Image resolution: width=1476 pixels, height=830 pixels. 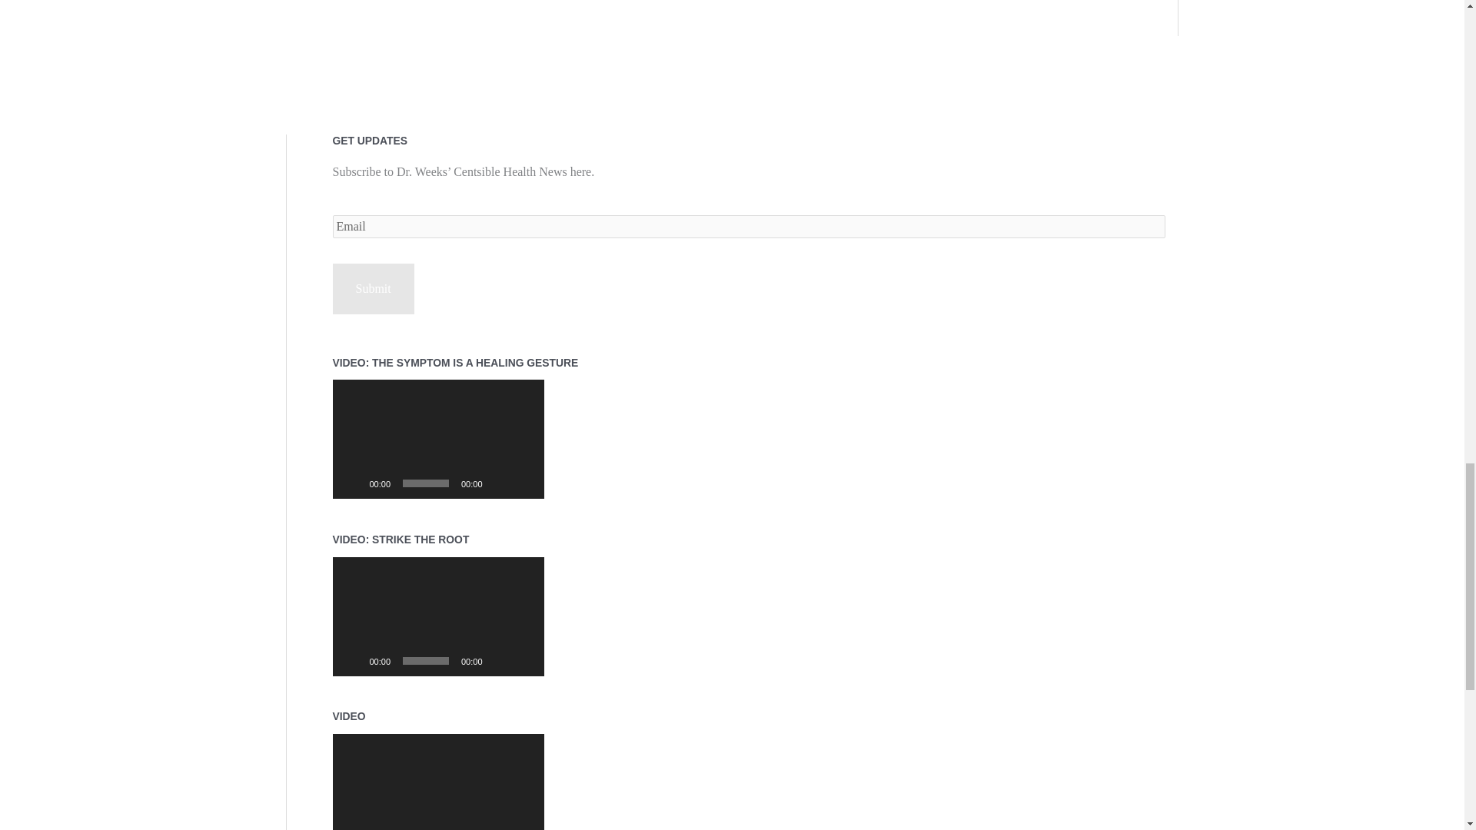 I want to click on Email, so click(x=748, y=226).